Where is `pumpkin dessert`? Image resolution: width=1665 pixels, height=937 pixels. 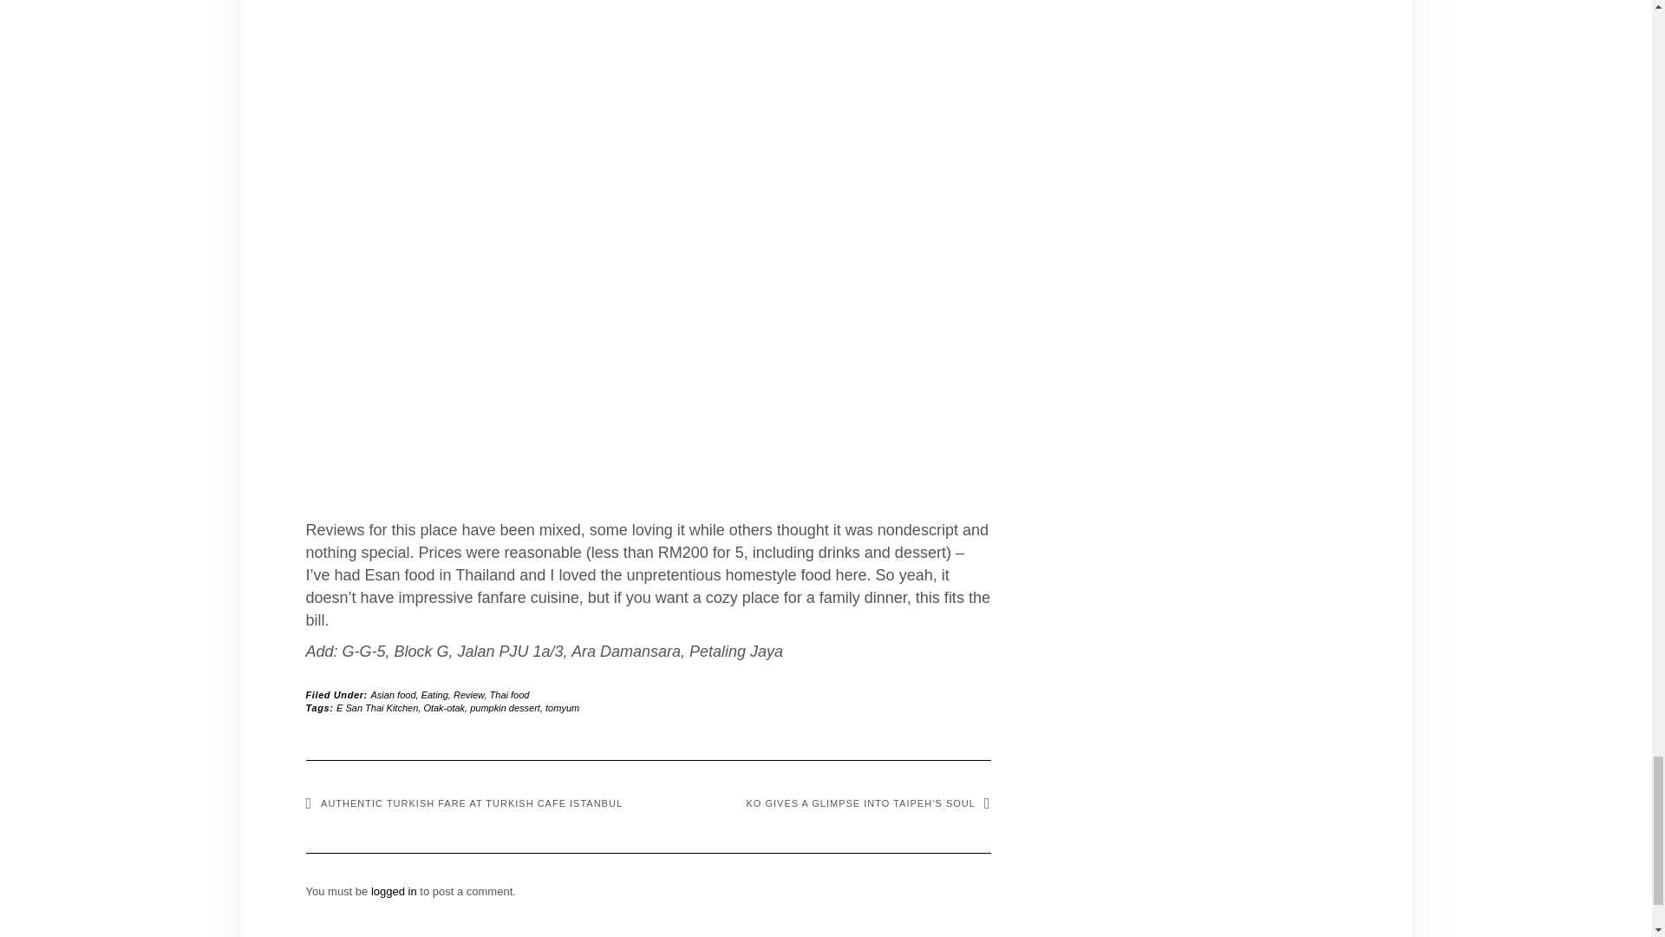 pumpkin dessert is located at coordinates (505, 708).